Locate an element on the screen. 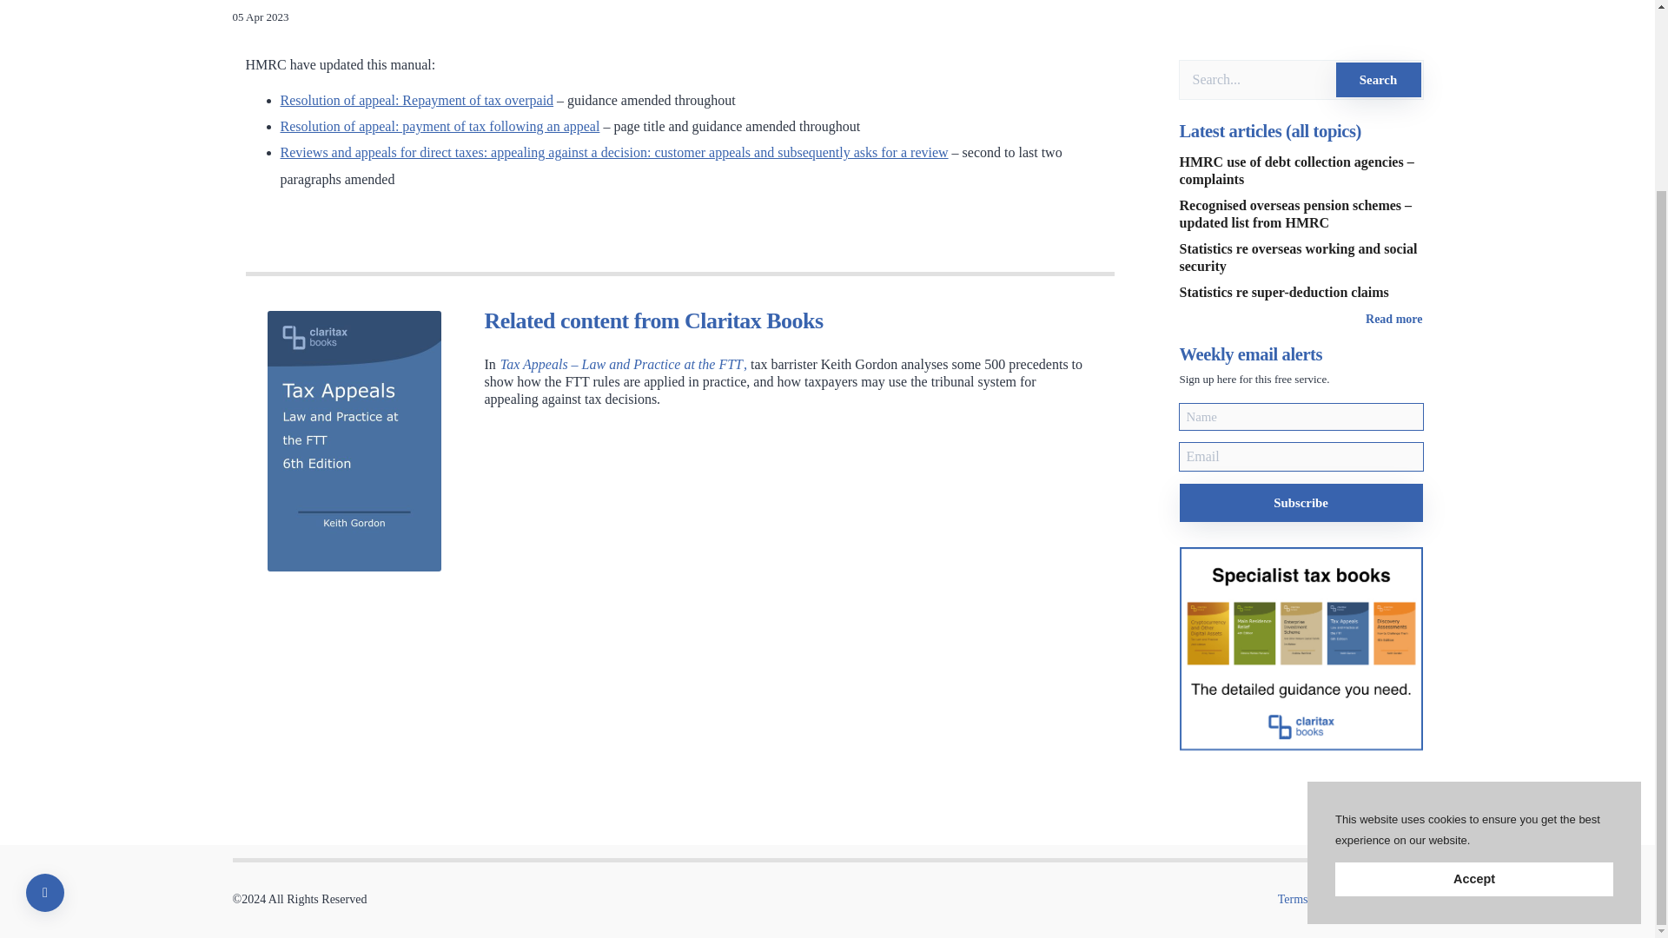 Image resolution: width=1668 pixels, height=938 pixels. Resolution of appeal: payment of tax following an appeal is located at coordinates (440, 127).